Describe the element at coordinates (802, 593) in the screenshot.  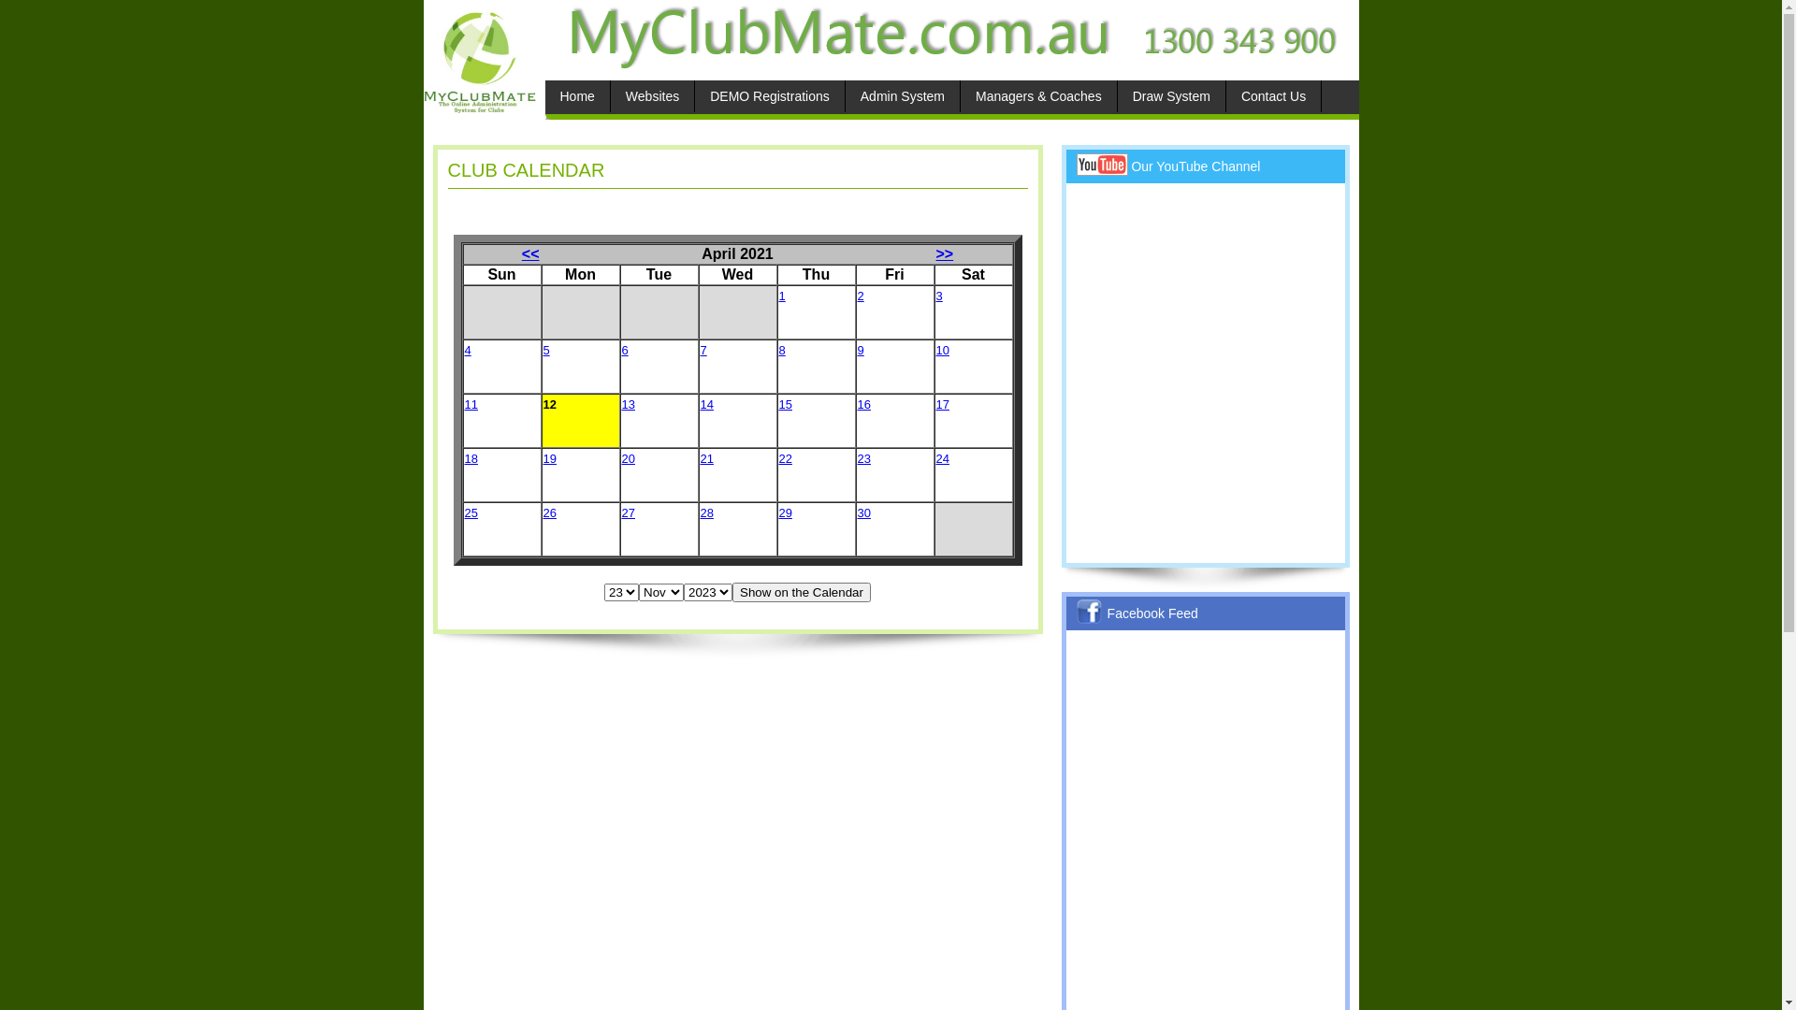
I see `Show on the Calendar` at that location.